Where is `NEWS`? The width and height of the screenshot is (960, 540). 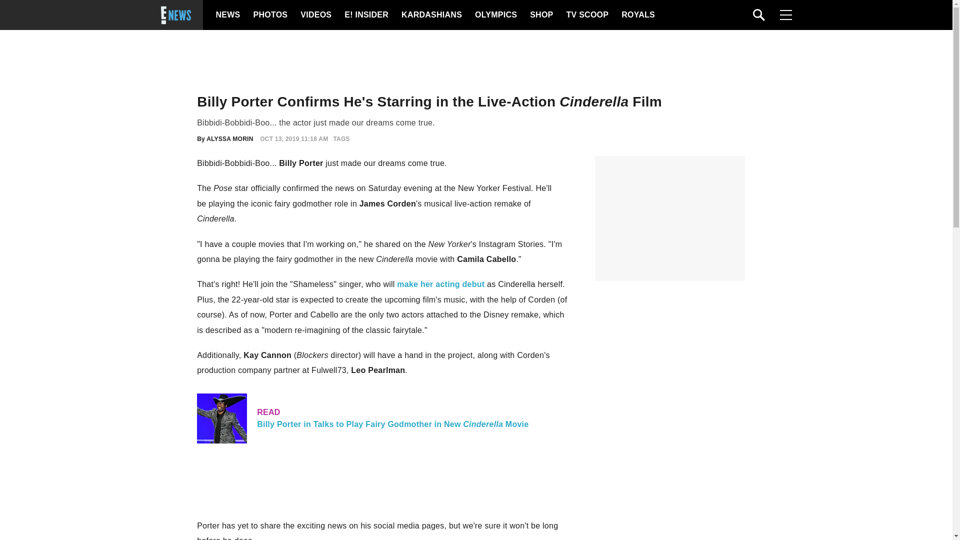 NEWS is located at coordinates (228, 15).